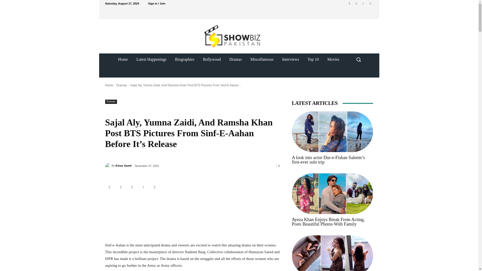 This screenshot has width=482, height=271. I want to click on Biographies, so click(185, 59).